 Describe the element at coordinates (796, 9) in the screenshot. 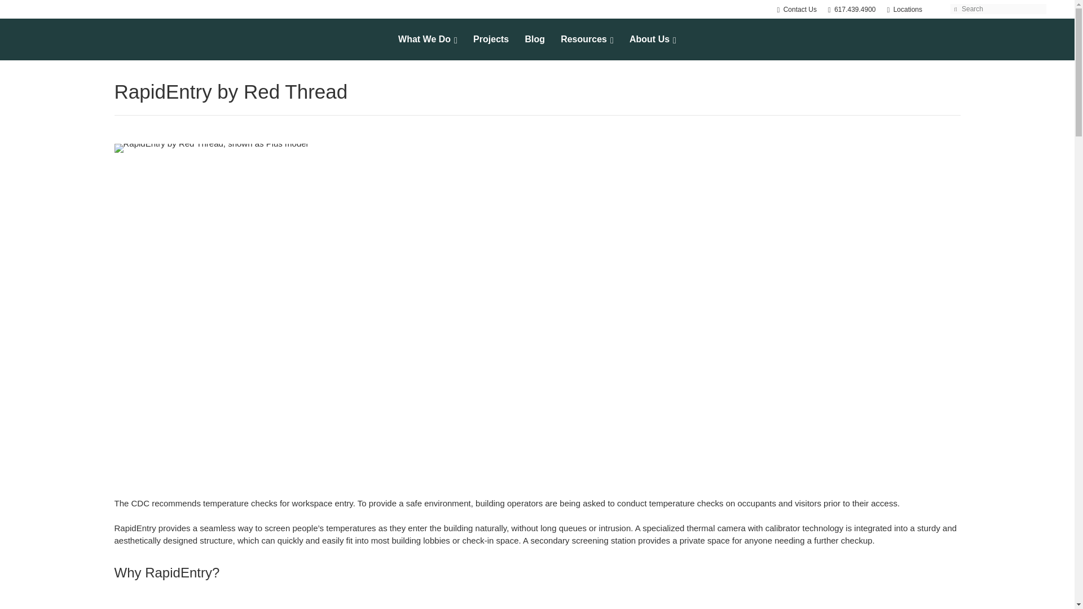

I see `Submit Search` at that location.